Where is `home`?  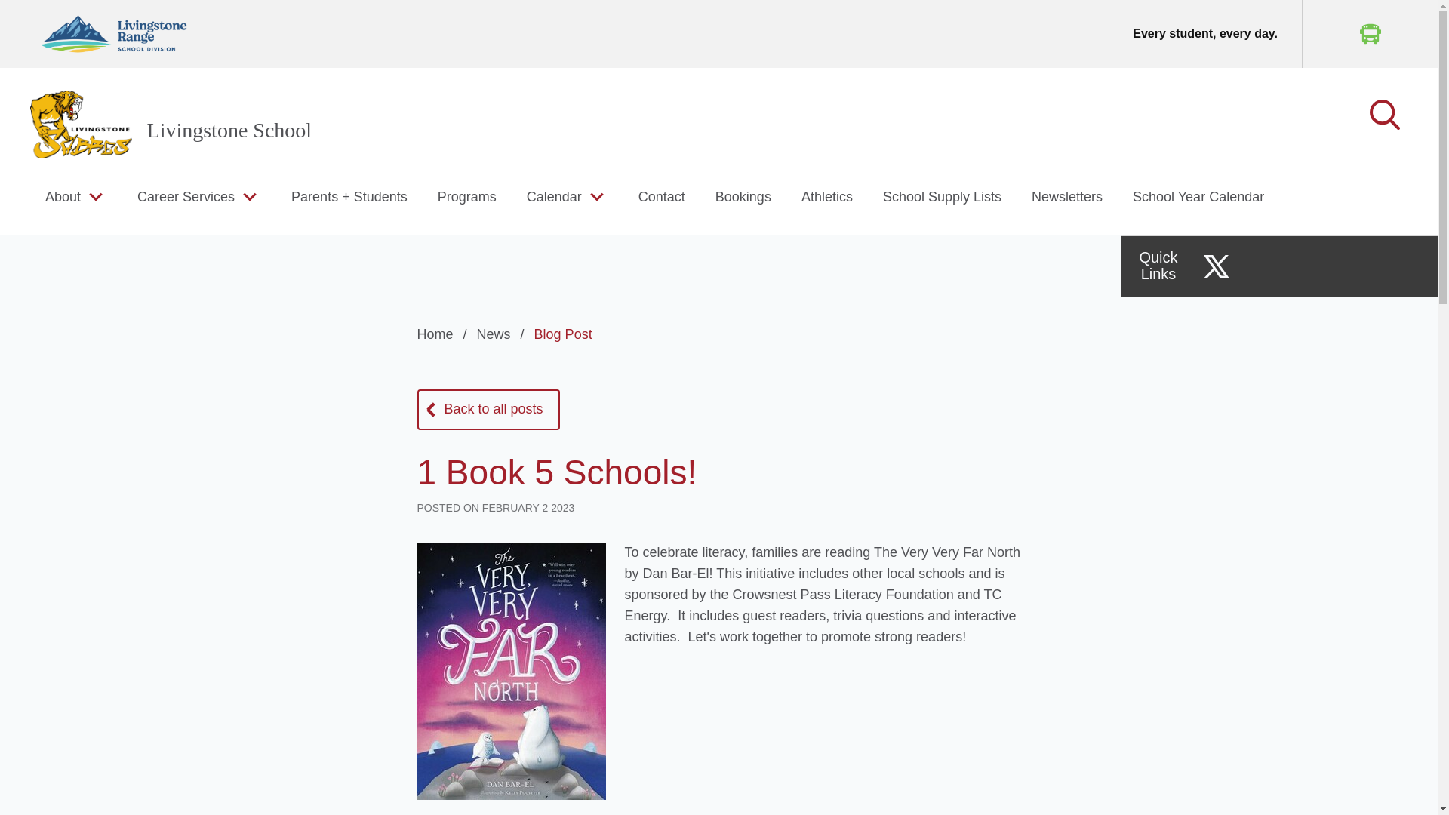 home is located at coordinates (81, 124).